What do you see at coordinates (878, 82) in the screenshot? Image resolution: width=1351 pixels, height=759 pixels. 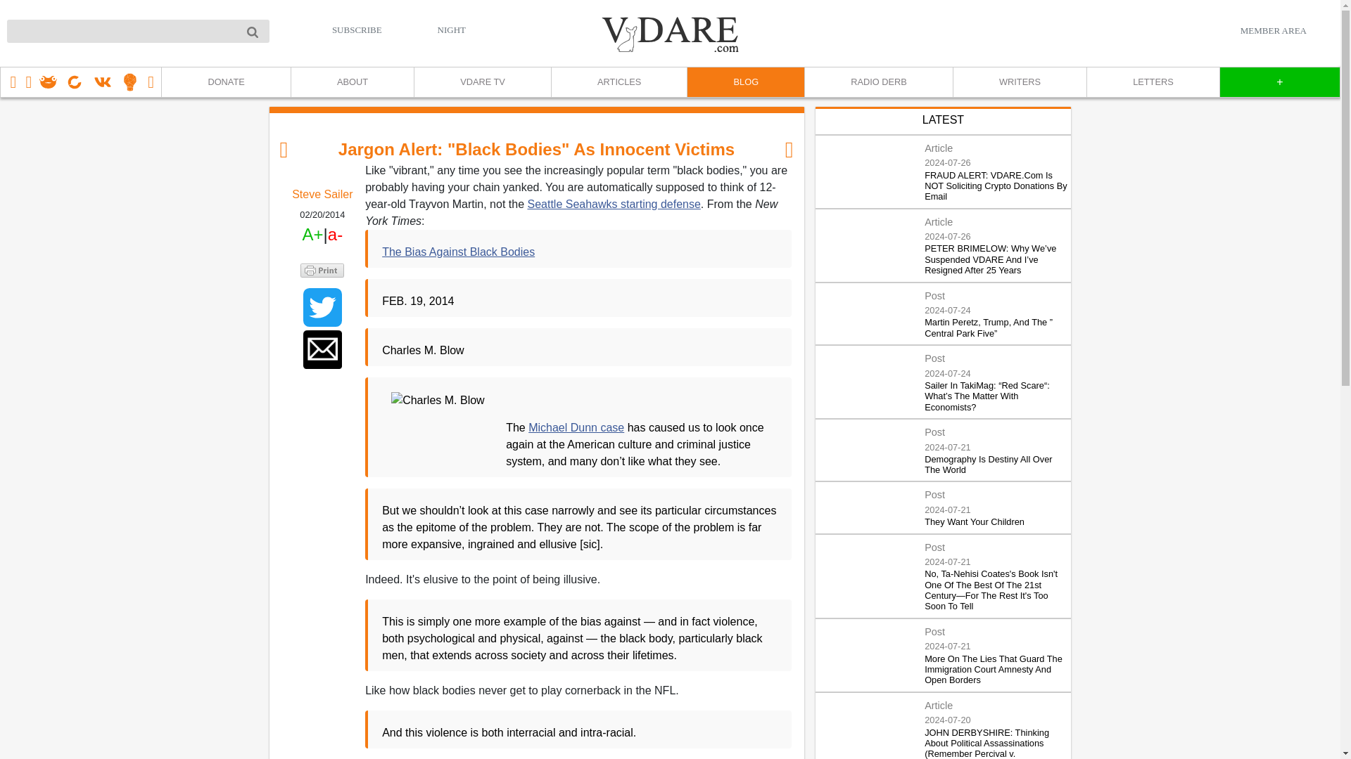 I see `RADIO DERB` at bounding box center [878, 82].